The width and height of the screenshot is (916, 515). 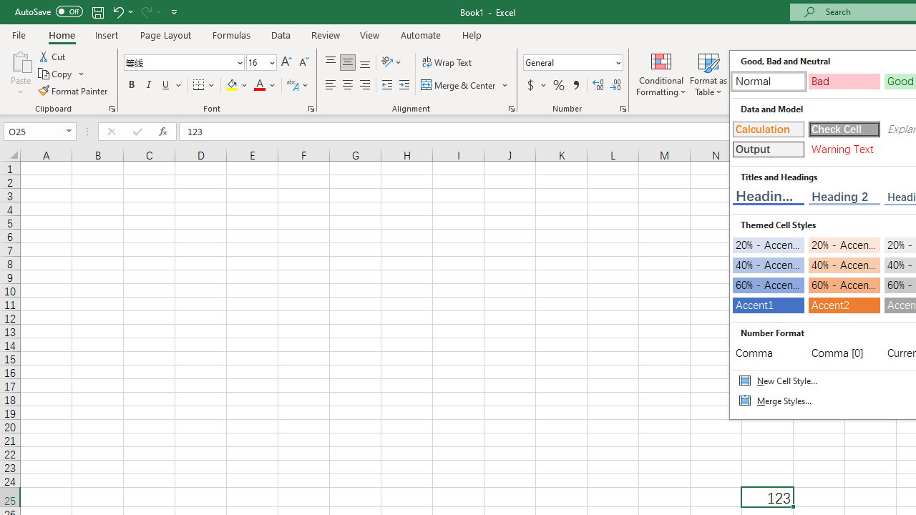 What do you see at coordinates (172, 86) in the screenshot?
I see `Underline` at bounding box center [172, 86].